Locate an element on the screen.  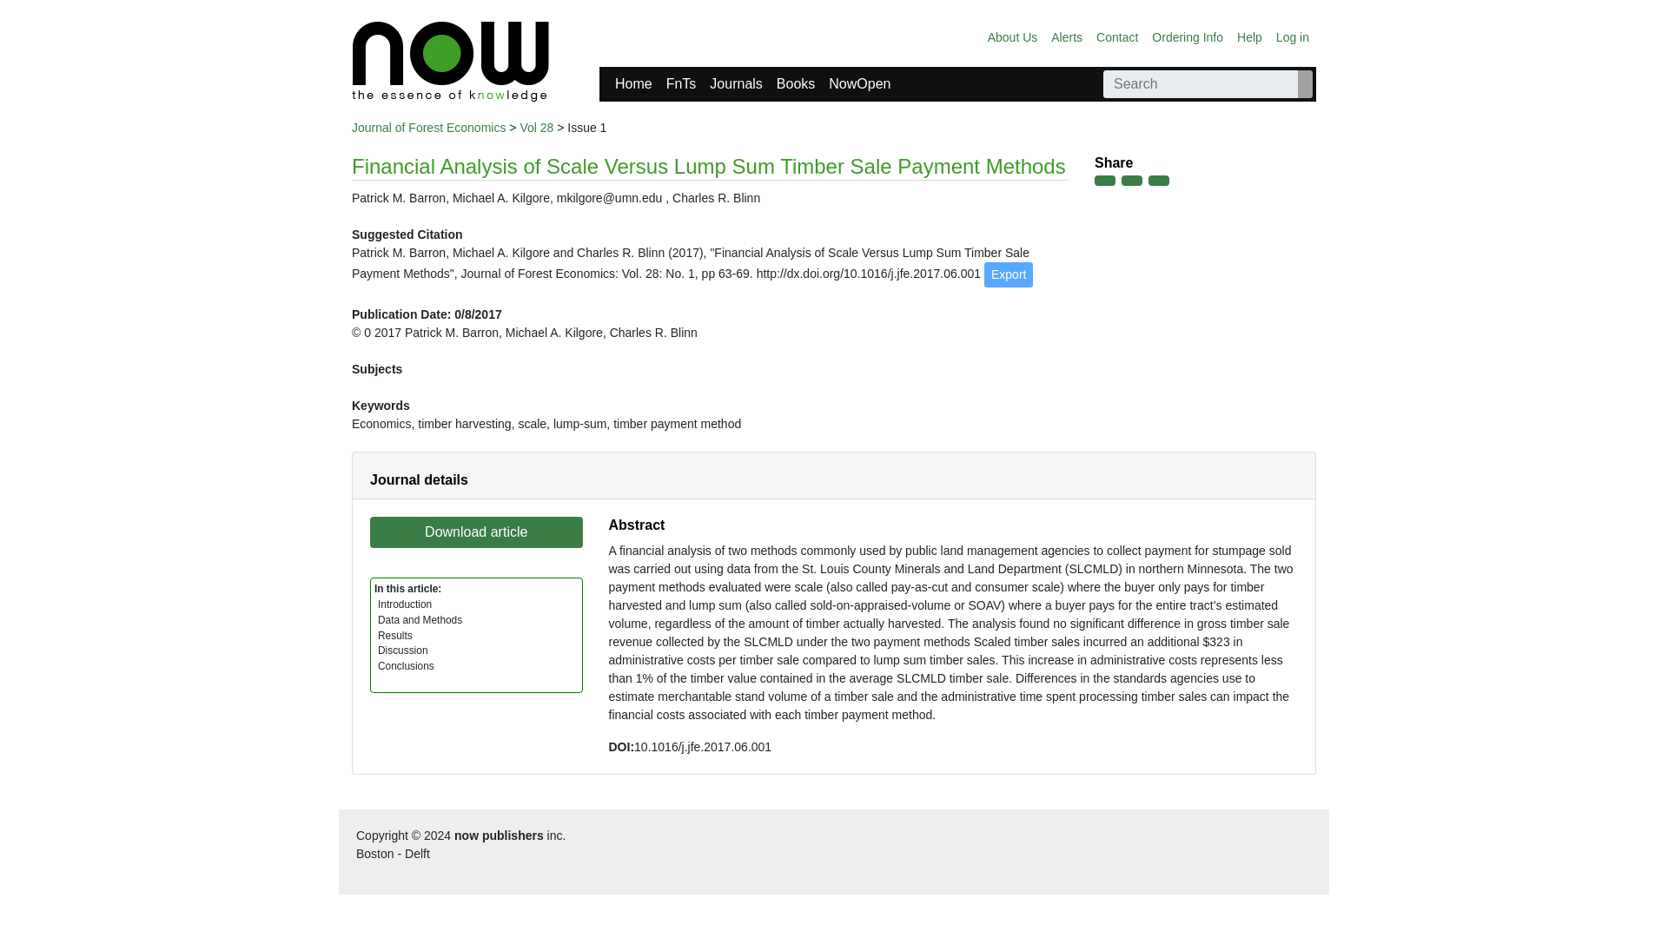
Journal details is located at coordinates (419, 479).